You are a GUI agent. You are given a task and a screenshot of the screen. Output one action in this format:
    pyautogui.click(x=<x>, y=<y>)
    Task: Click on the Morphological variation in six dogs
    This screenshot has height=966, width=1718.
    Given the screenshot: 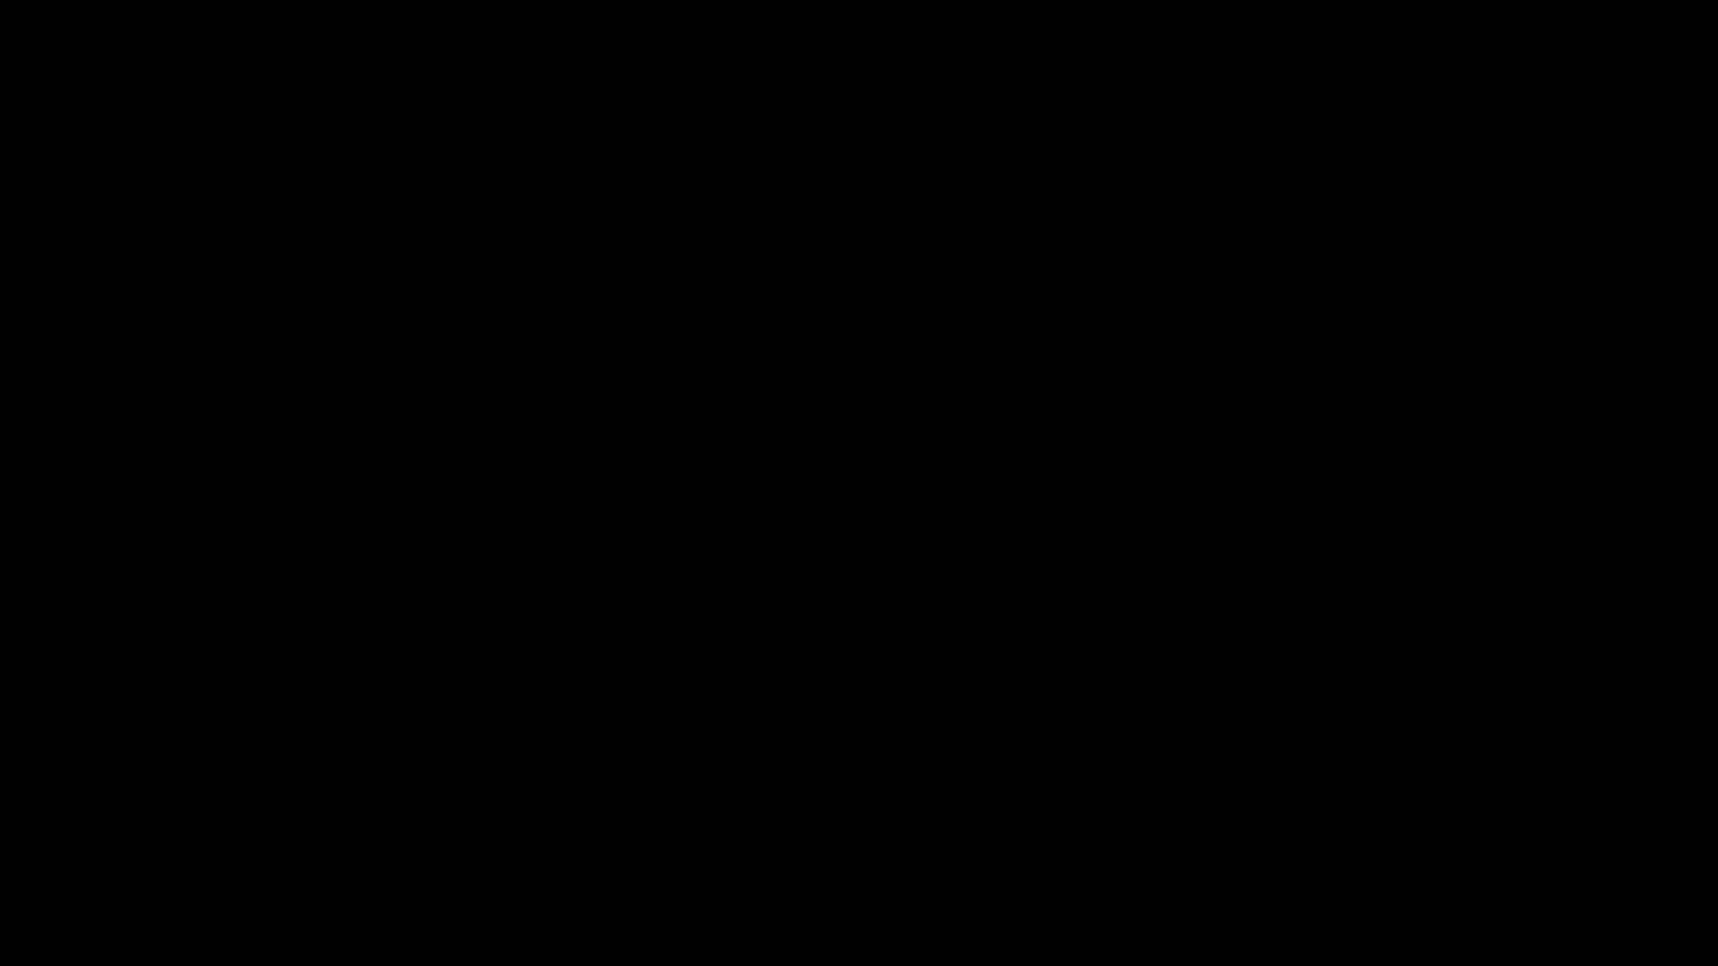 What is the action you would take?
    pyautogui.click(x=126, y=370)
    